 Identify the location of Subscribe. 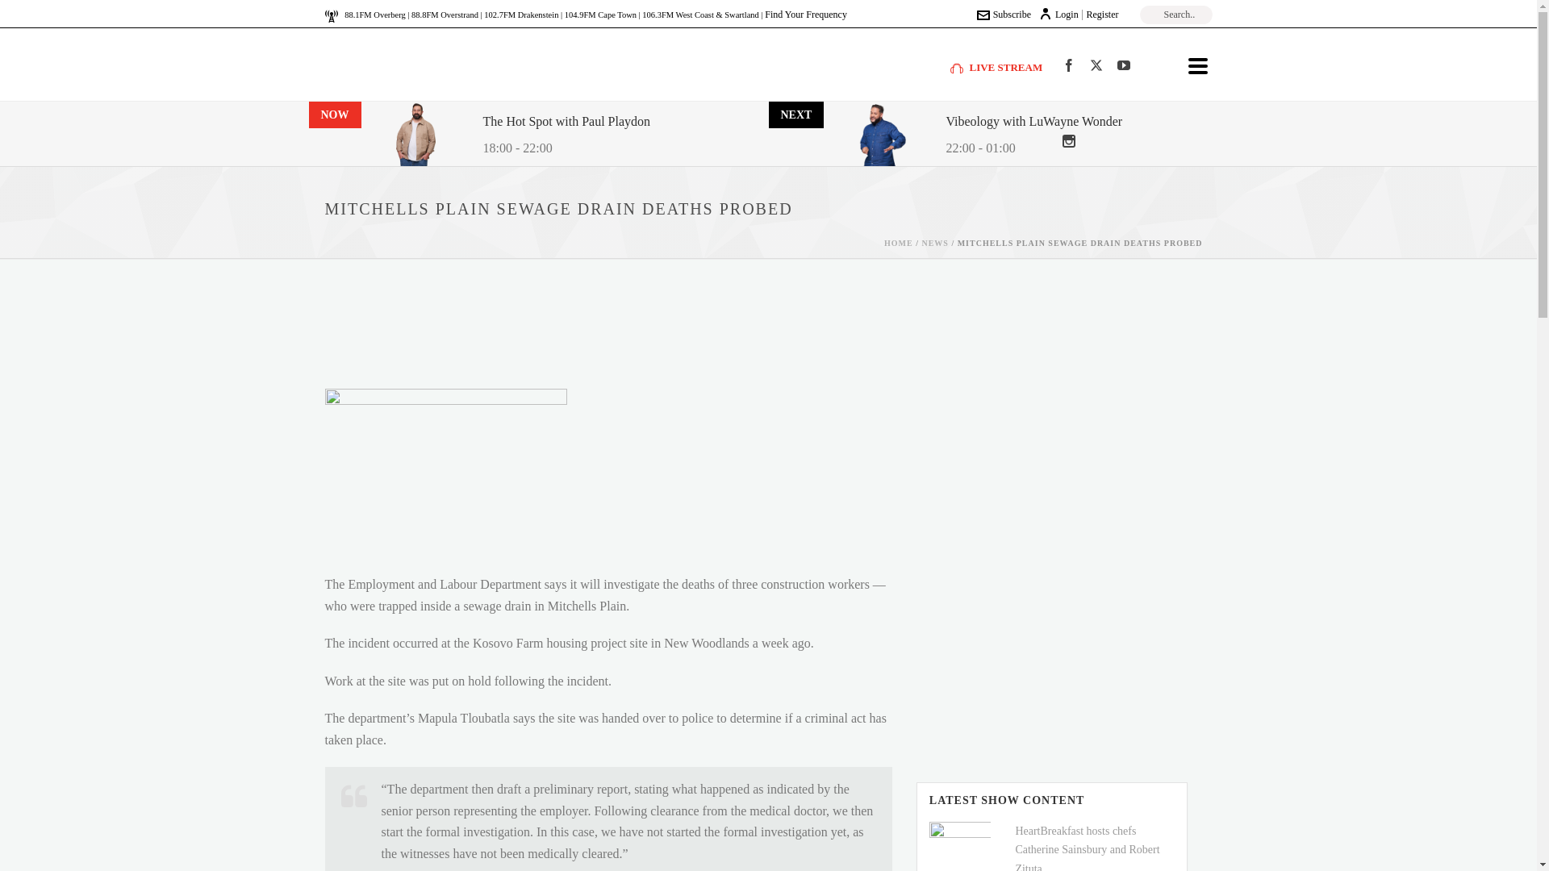
(1004, 14).